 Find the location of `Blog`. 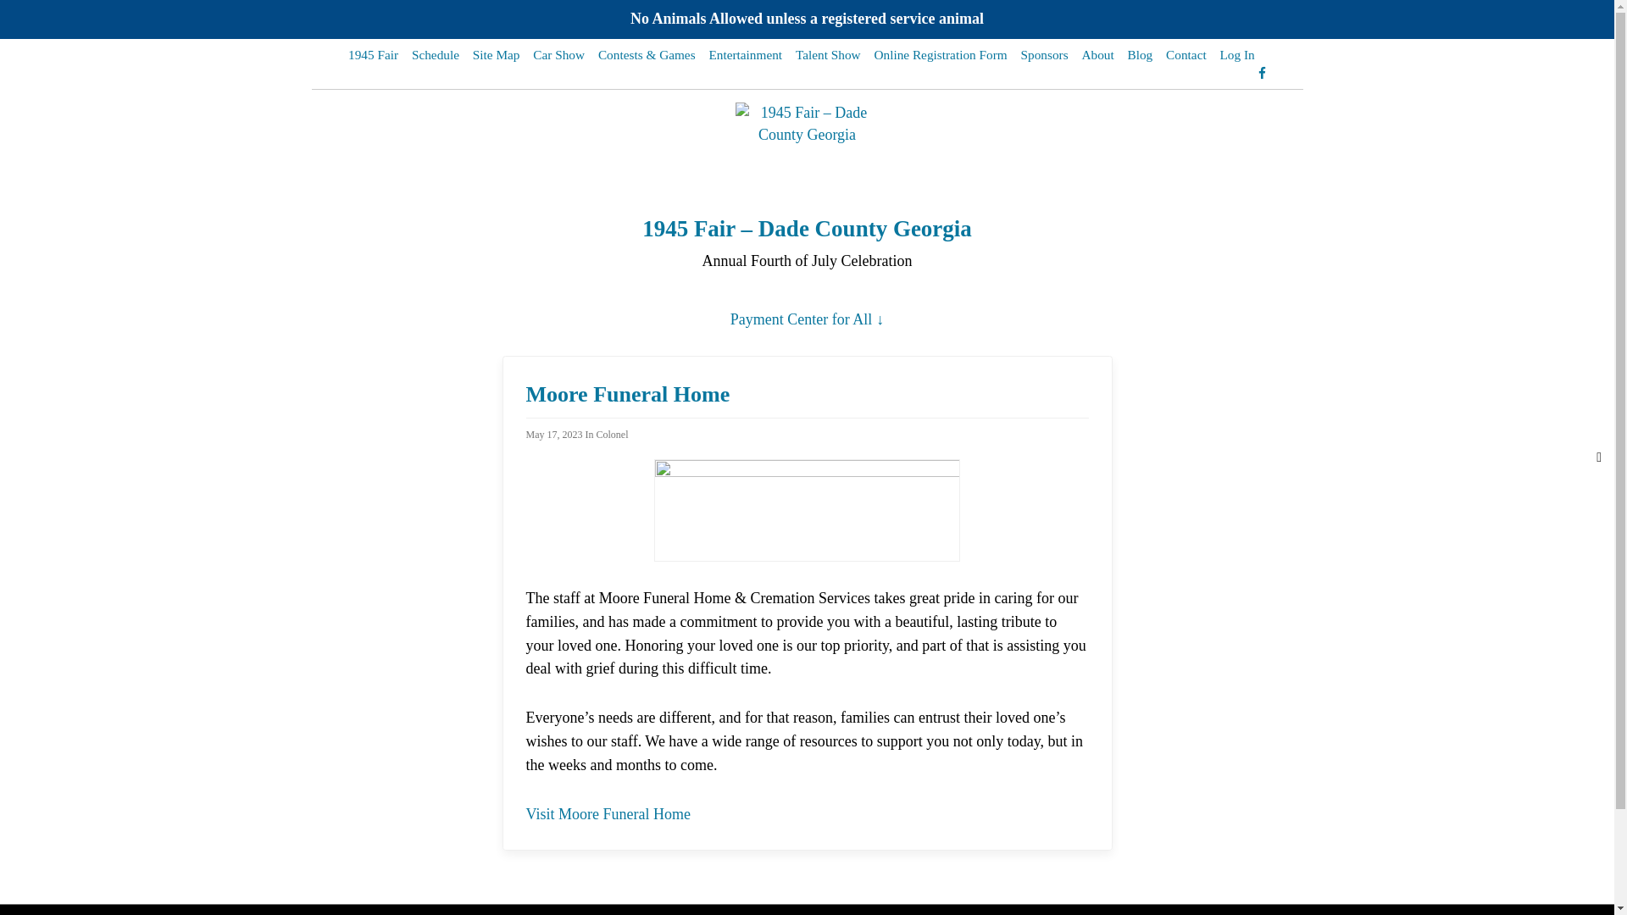

Blog is located at coordinates (1141, 54).